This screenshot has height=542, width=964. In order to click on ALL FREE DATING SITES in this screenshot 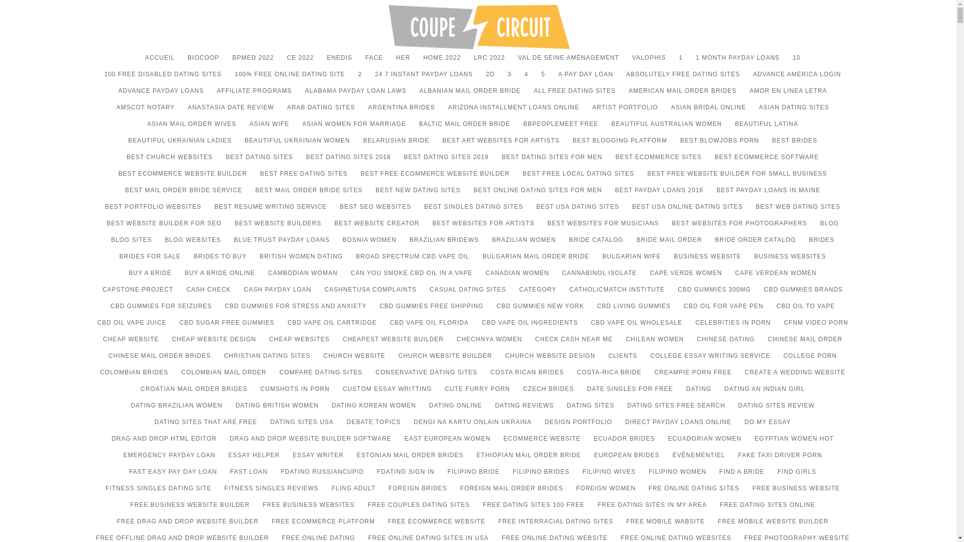, I will do `click(574, 95)`.